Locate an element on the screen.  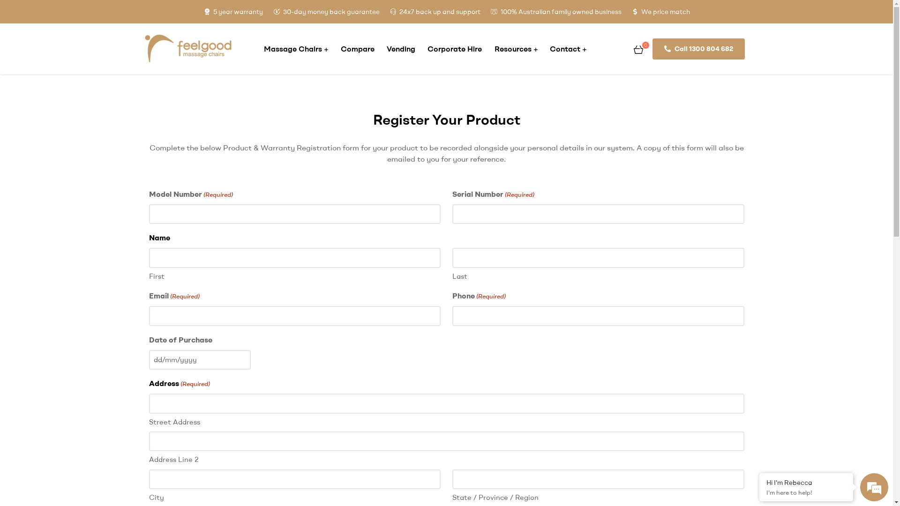
Resources is located at coordinates (516, 49).